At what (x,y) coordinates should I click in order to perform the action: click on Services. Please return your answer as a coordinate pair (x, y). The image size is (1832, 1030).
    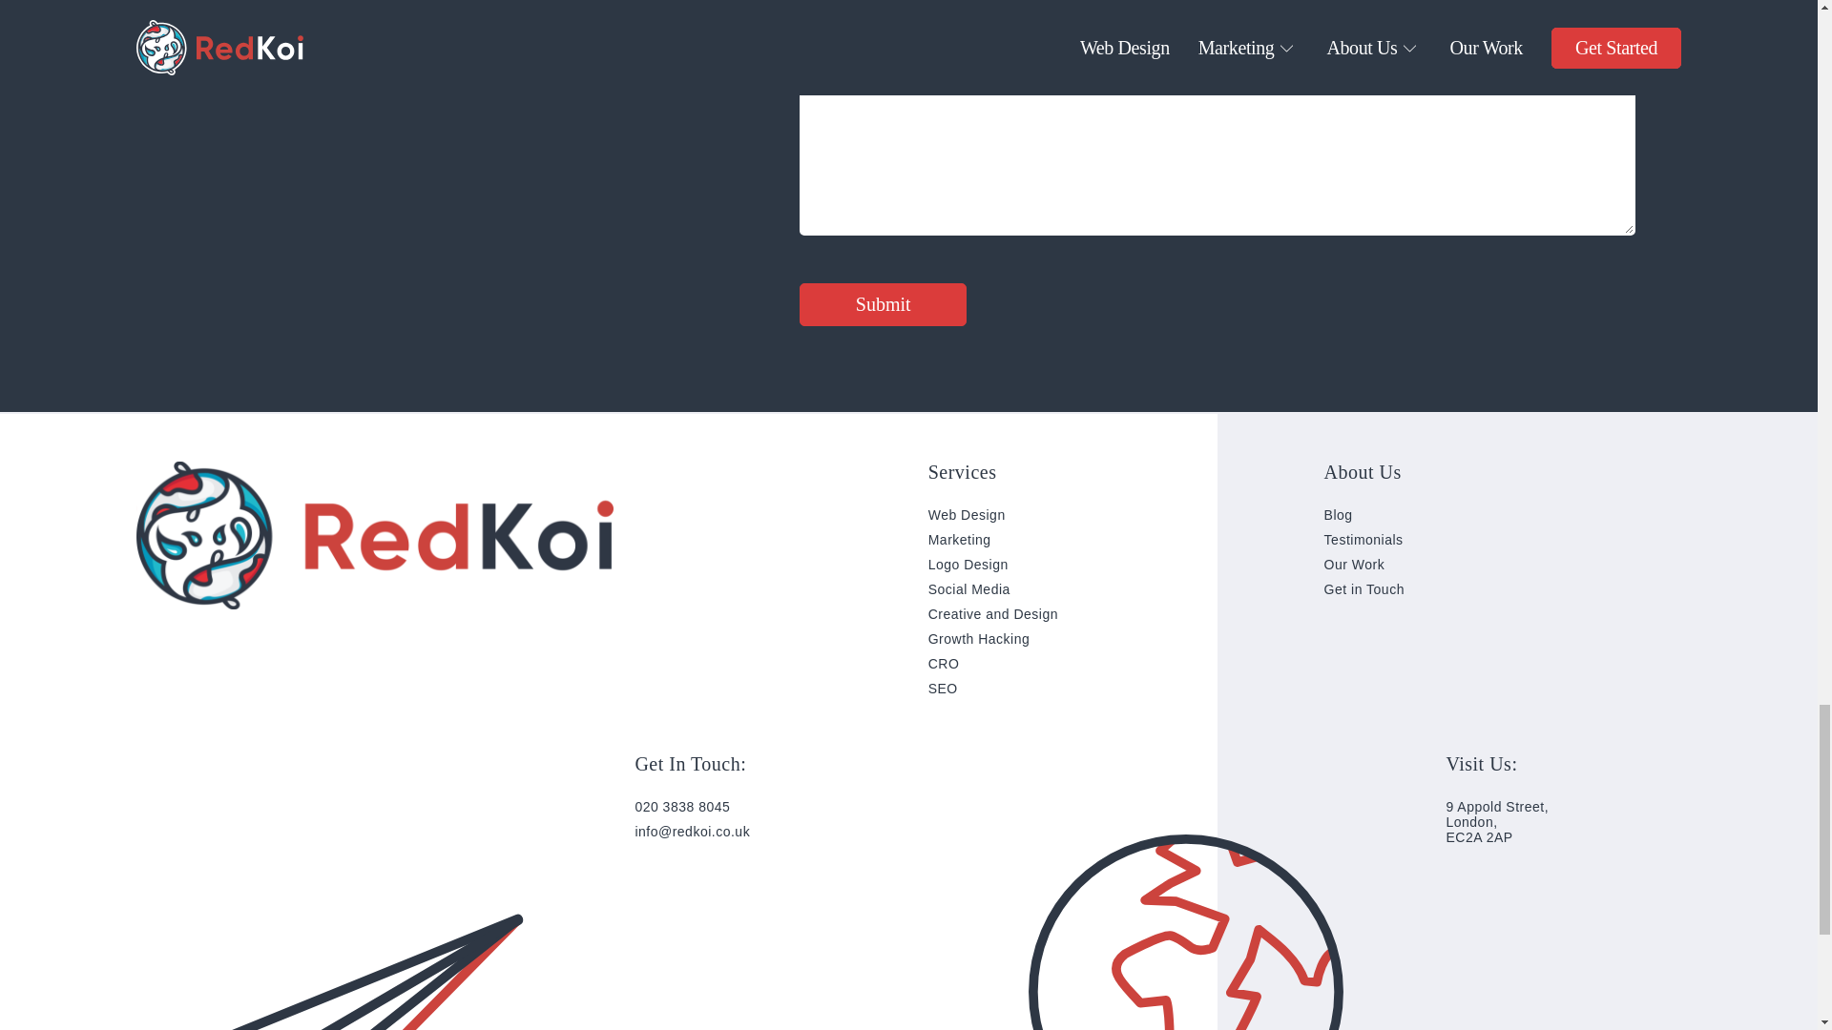
    Looking at the image, I should click on (962, 471).